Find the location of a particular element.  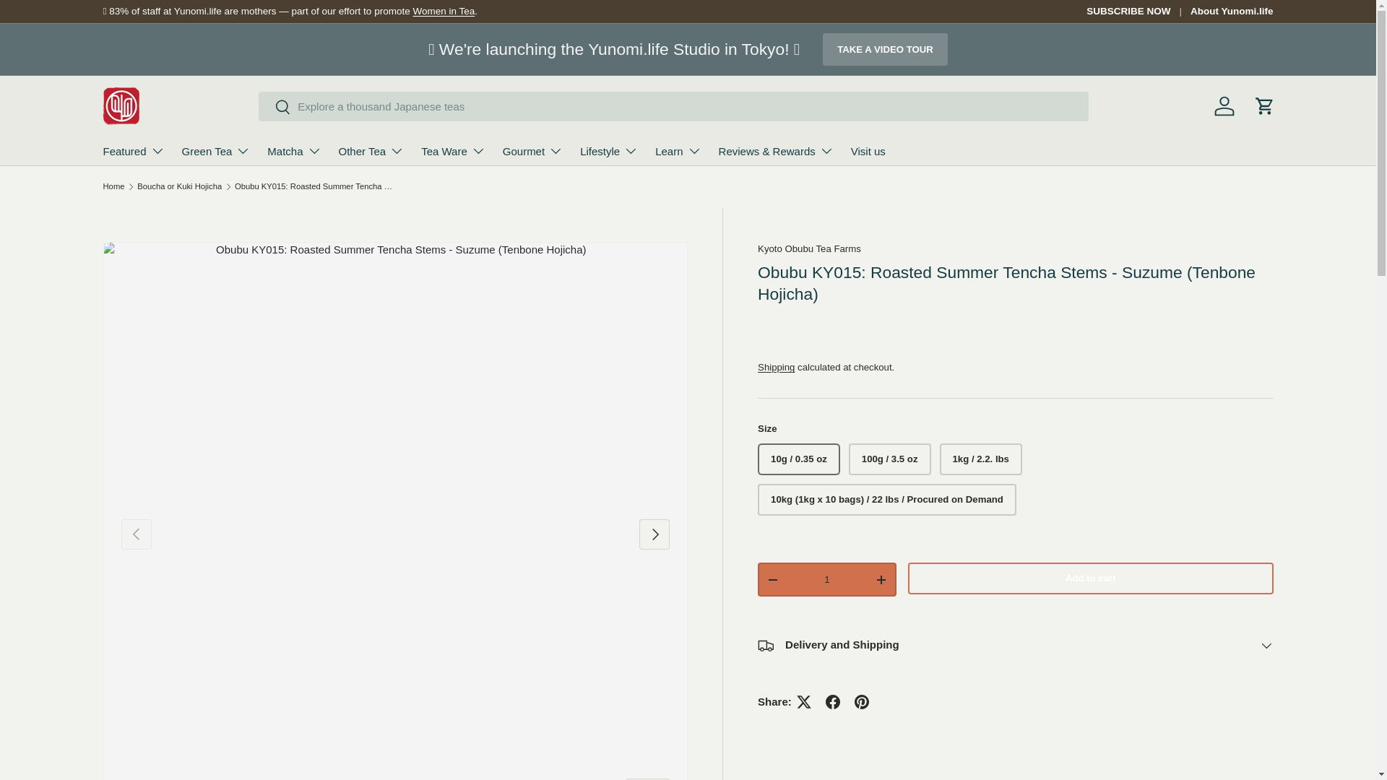

About Yunomi.life is located at coordinates (1231, 12).